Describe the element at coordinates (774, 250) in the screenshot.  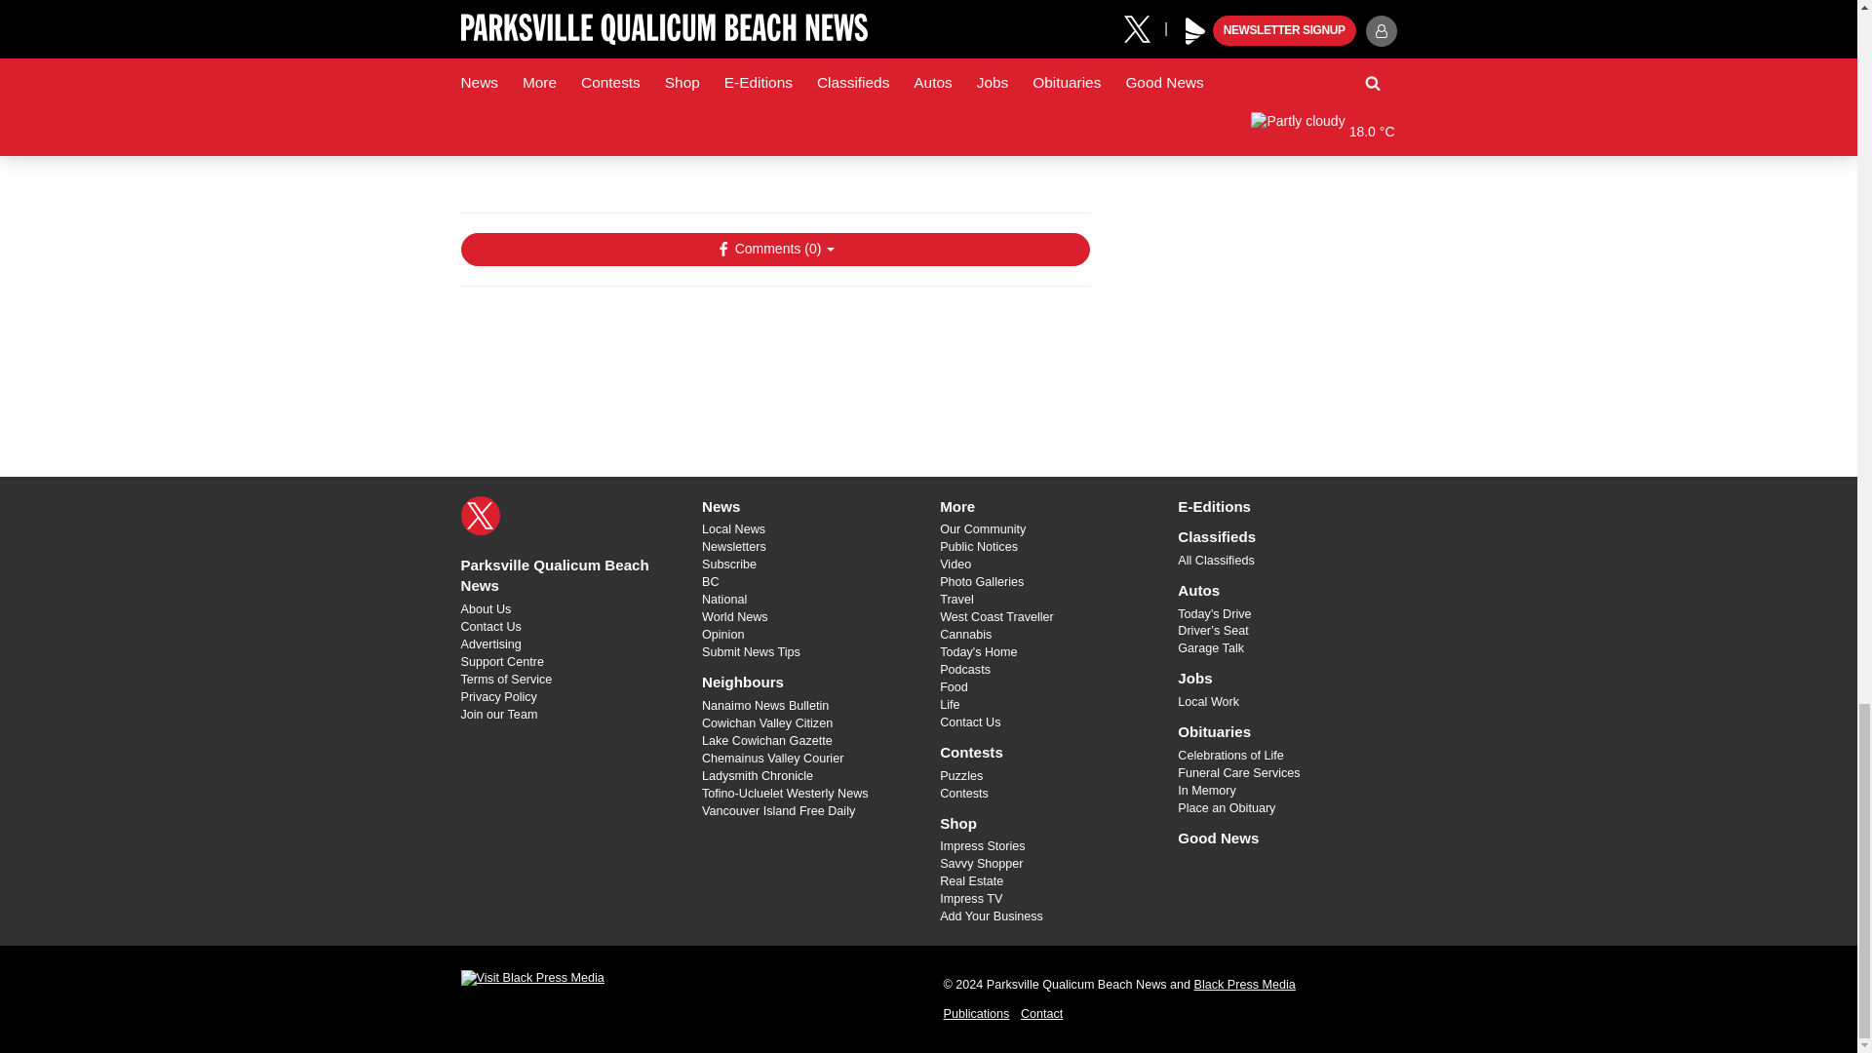
I see `Show Comments` at that location.